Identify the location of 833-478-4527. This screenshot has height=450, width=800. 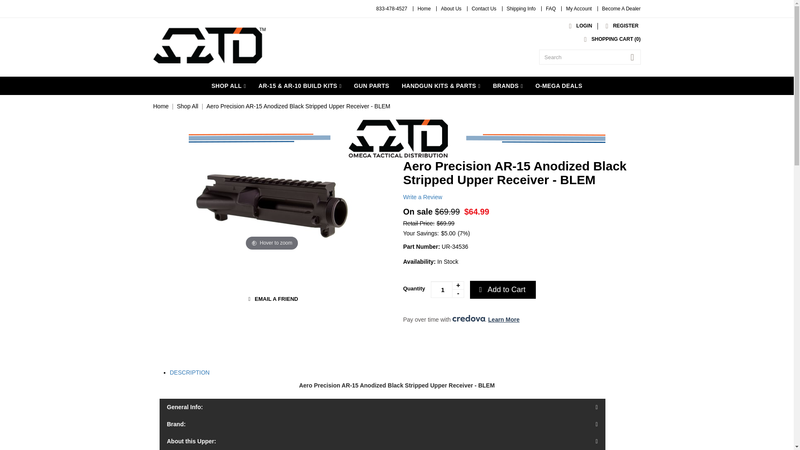
(392, 9).